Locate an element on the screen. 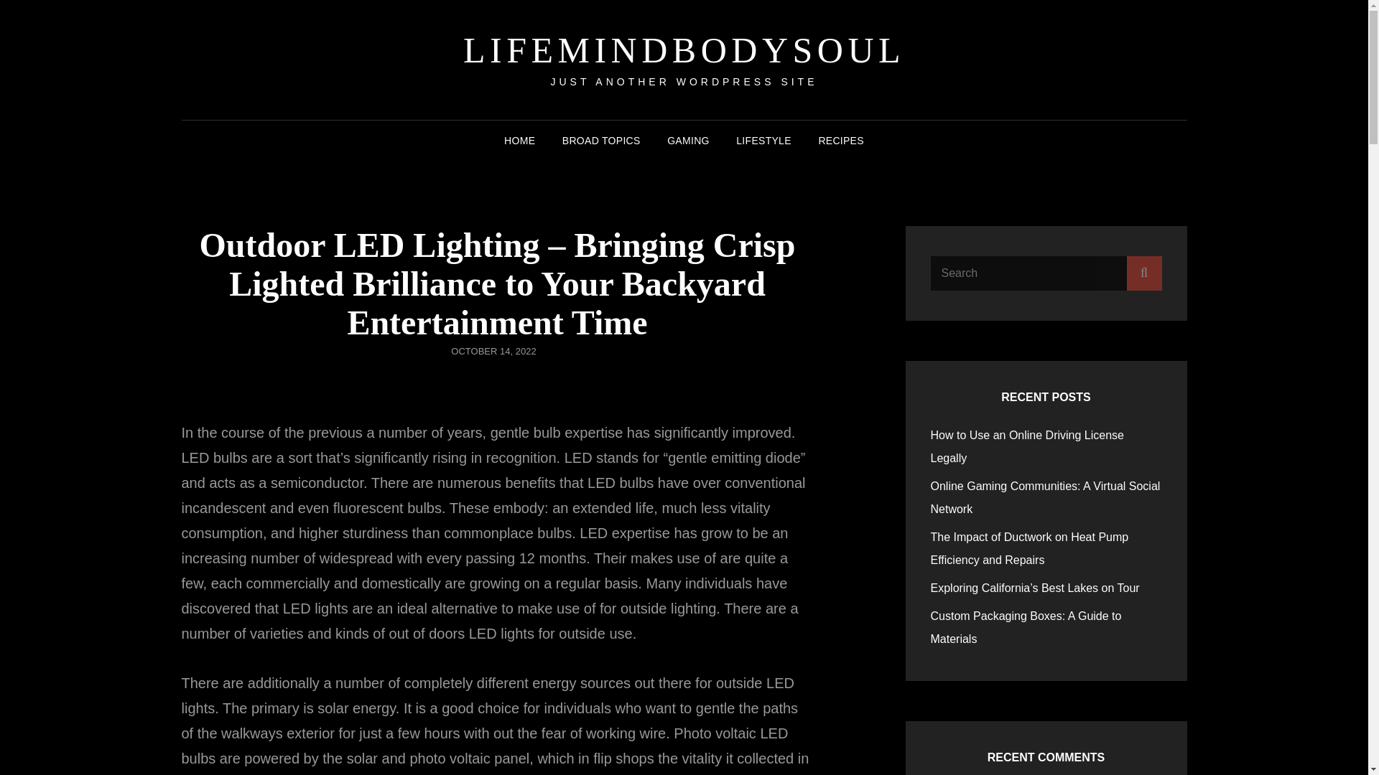 The height and width of the screenshot is (775, 1379). LIFEMINDBODYSOUL is located at coordinates (684, 50).